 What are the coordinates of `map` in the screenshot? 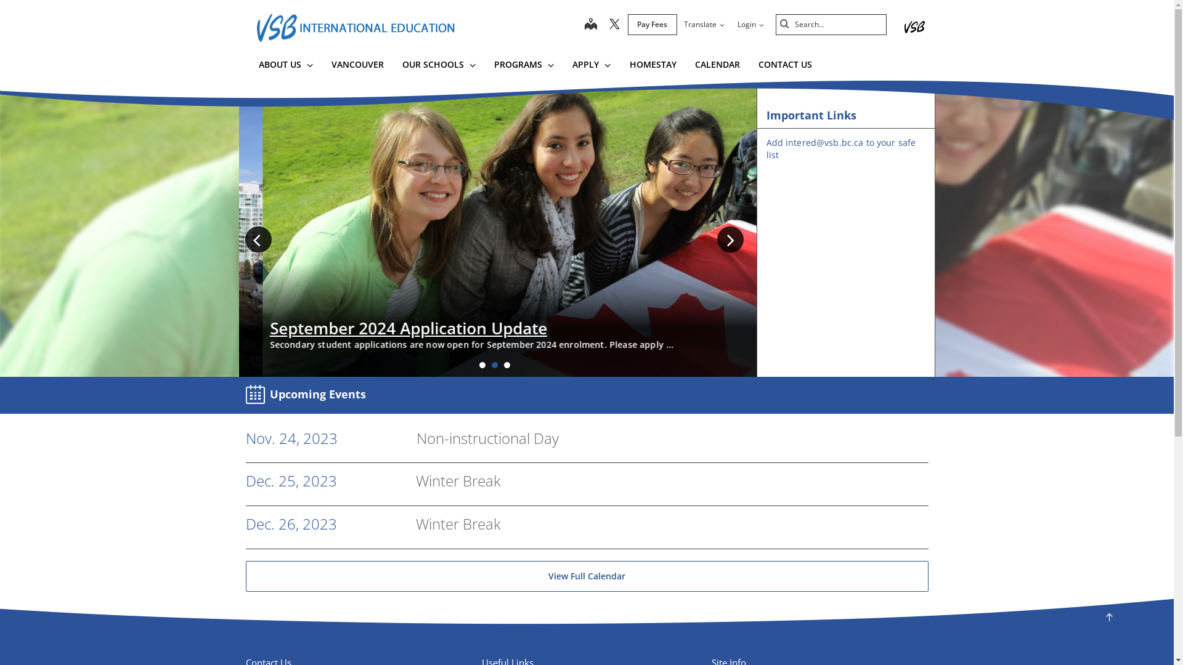 It's located at (590, 25).